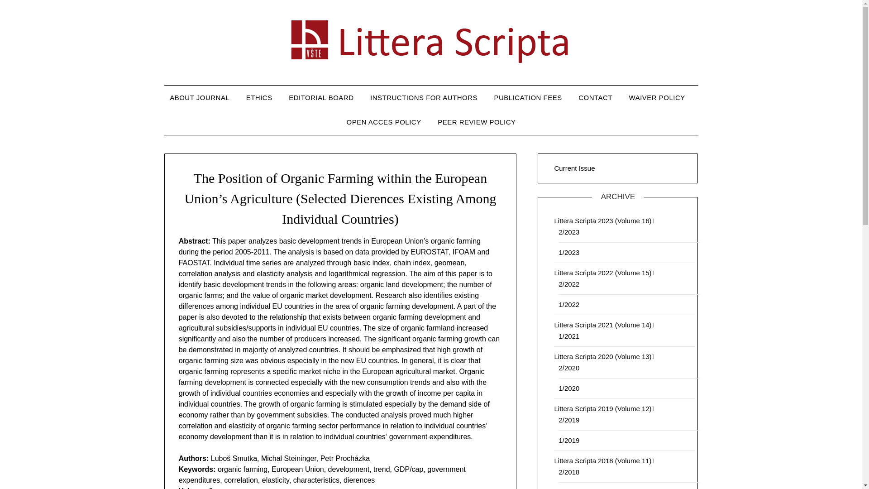 This screenshot has width=869, height=489. I want to click on INSTRUCTIONS FOR AUTHORS, so click(424, 98).